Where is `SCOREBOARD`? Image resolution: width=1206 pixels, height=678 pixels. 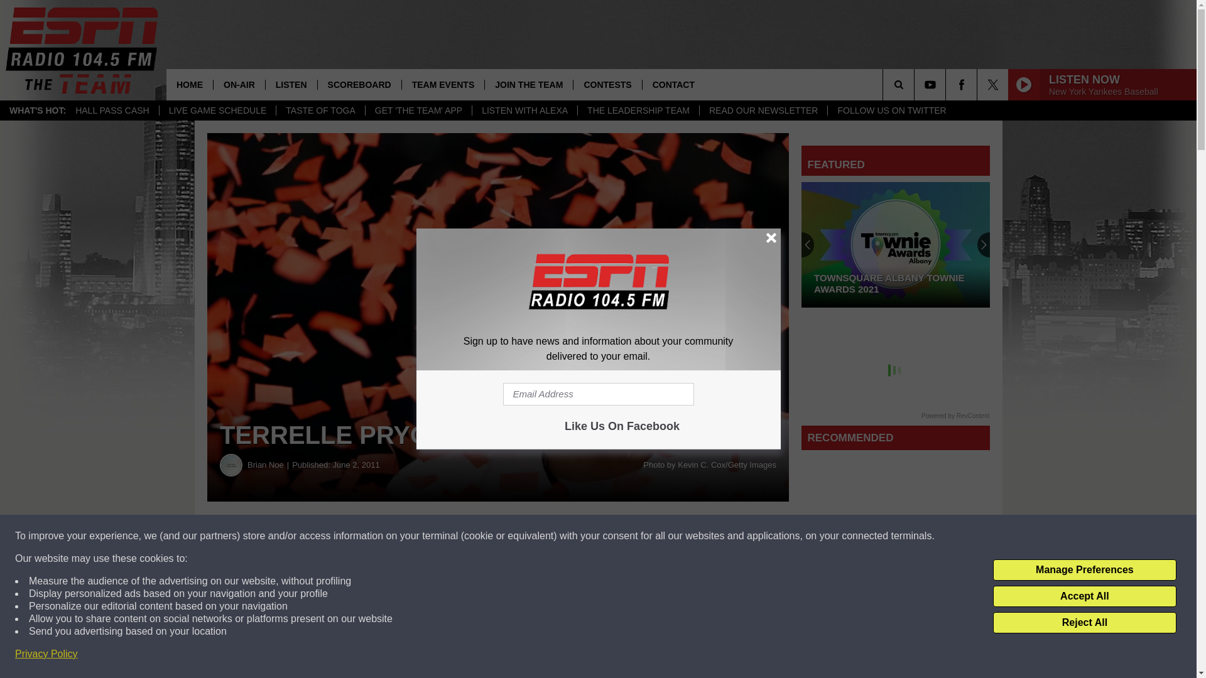 SCOREBOARD is located at coordinates (359, 84).